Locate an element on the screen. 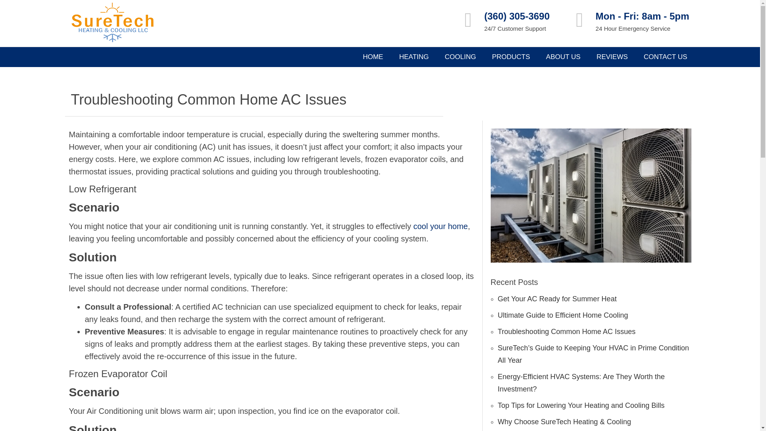 Image resolution: width=766 pixels, height=431 pixels. CONTACT US is located at coordinates (665, 57).